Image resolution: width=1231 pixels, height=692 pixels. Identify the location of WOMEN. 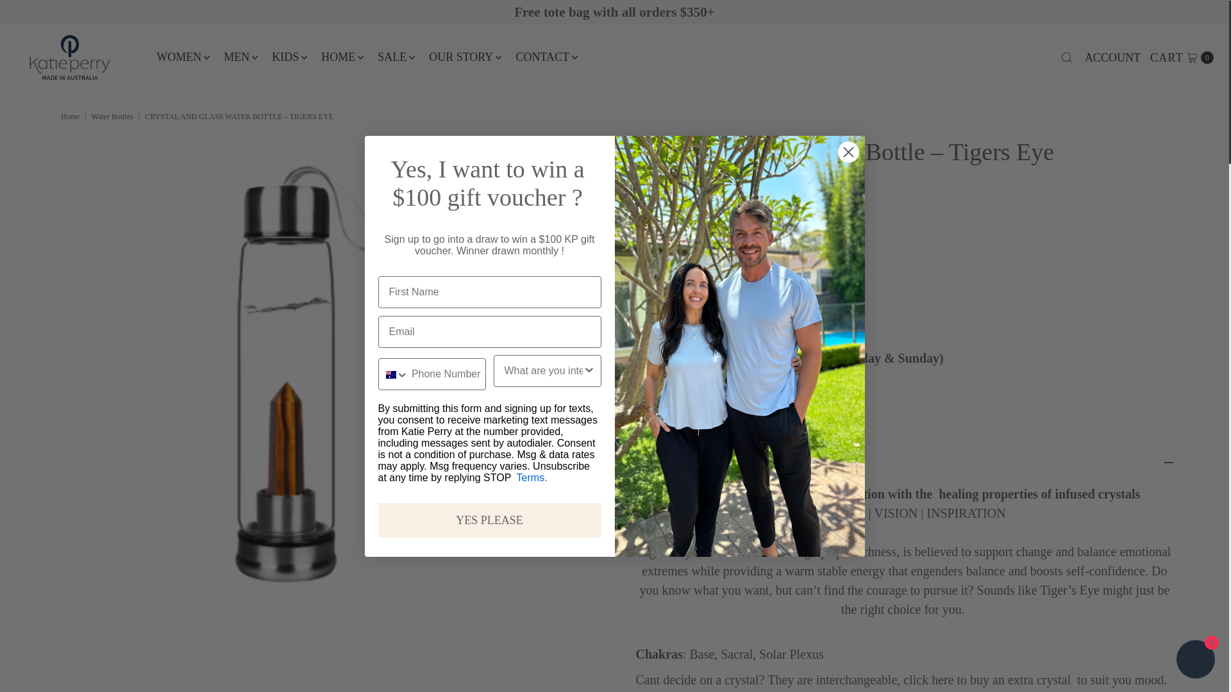
(178, 56).